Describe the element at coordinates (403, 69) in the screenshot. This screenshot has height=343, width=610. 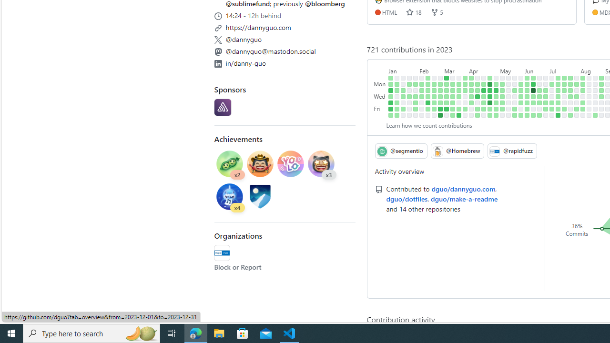
I see `January` at that location.